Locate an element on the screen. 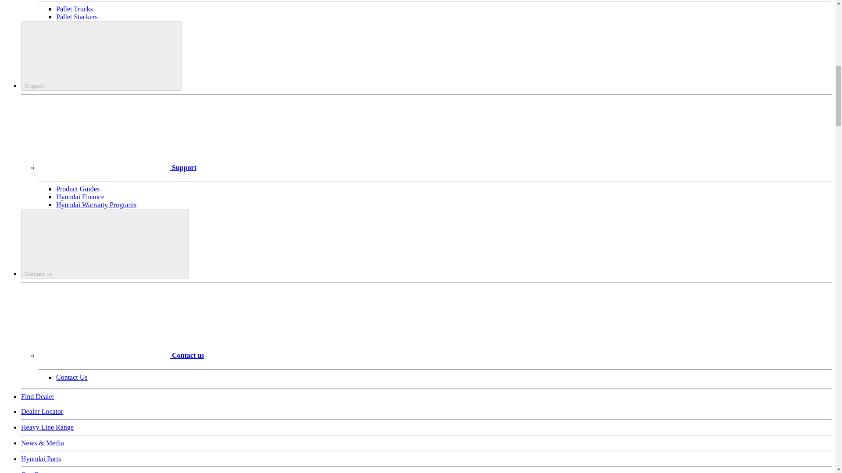  Support is located at coordinates (101, 56).